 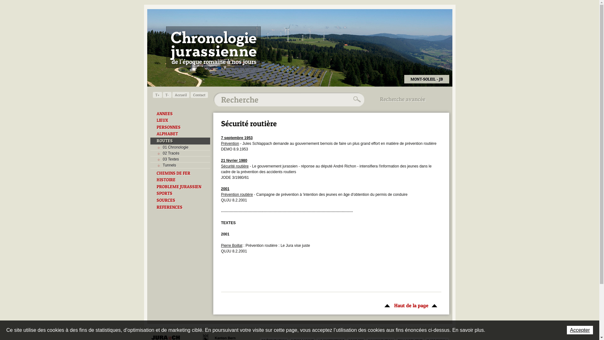 I want to click on Chronologie jurassienne, so click(x=213, y=47).